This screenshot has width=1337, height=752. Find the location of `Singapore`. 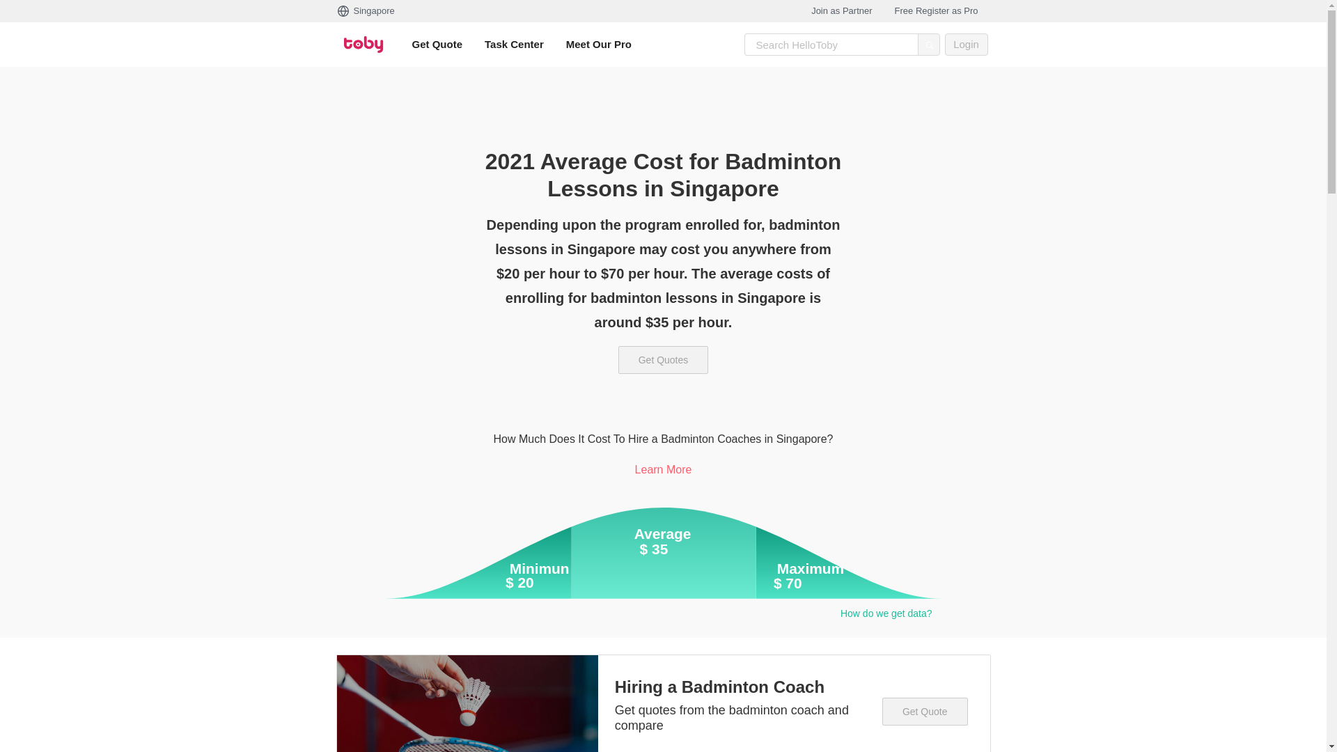

Singapore is located at coordinates (365, 11).